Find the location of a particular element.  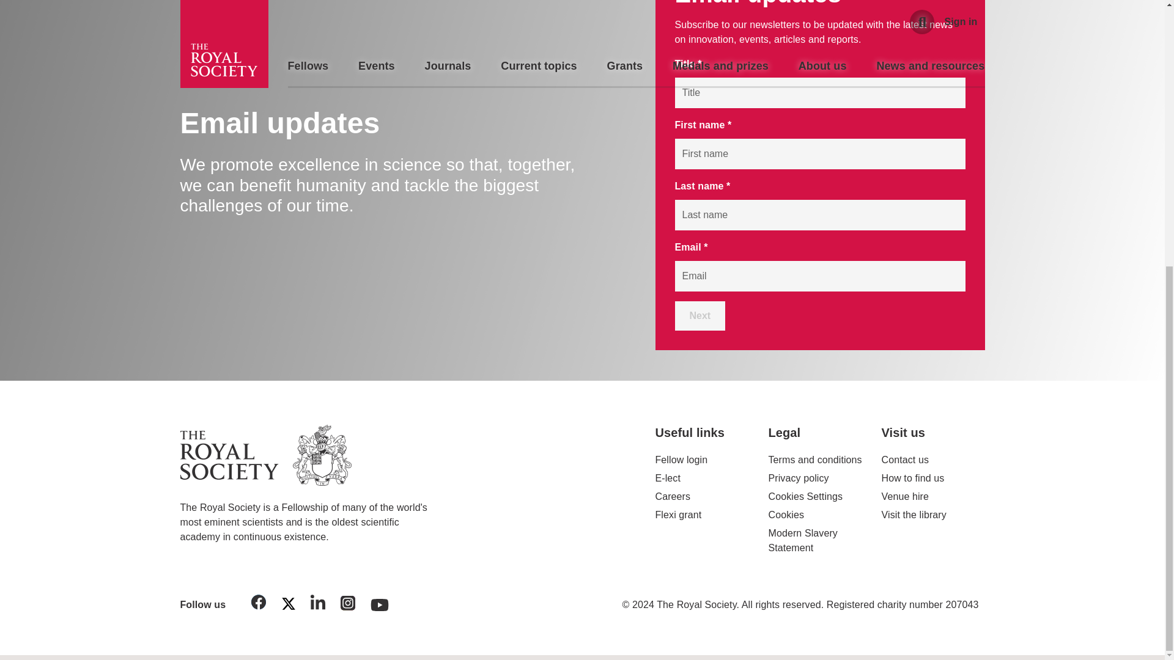

Facebook is located at coordinates (259, 604).